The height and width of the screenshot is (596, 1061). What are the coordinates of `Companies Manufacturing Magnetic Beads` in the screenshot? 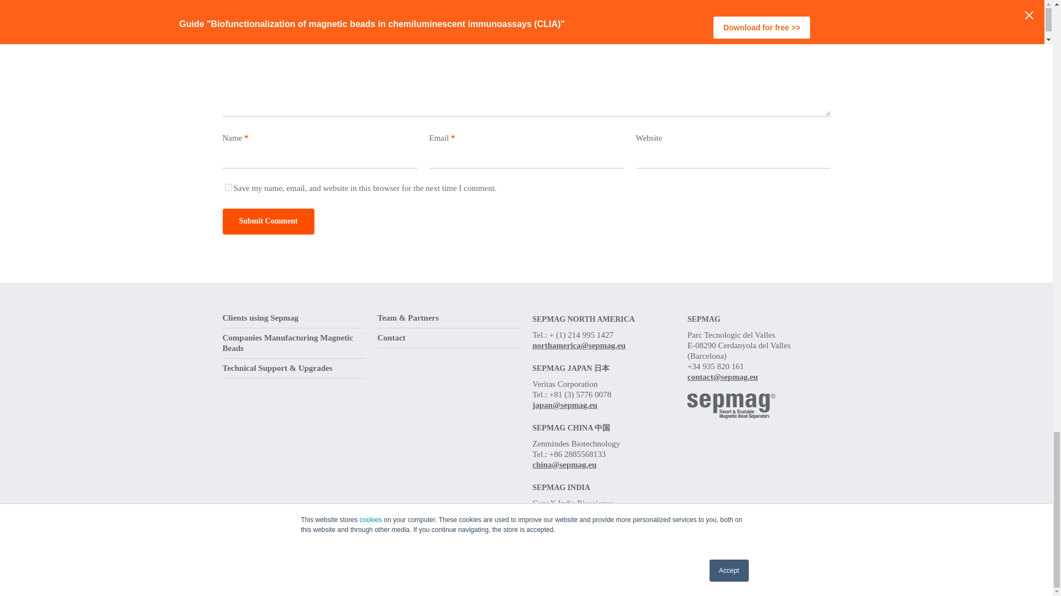 It's located at (293, 343).